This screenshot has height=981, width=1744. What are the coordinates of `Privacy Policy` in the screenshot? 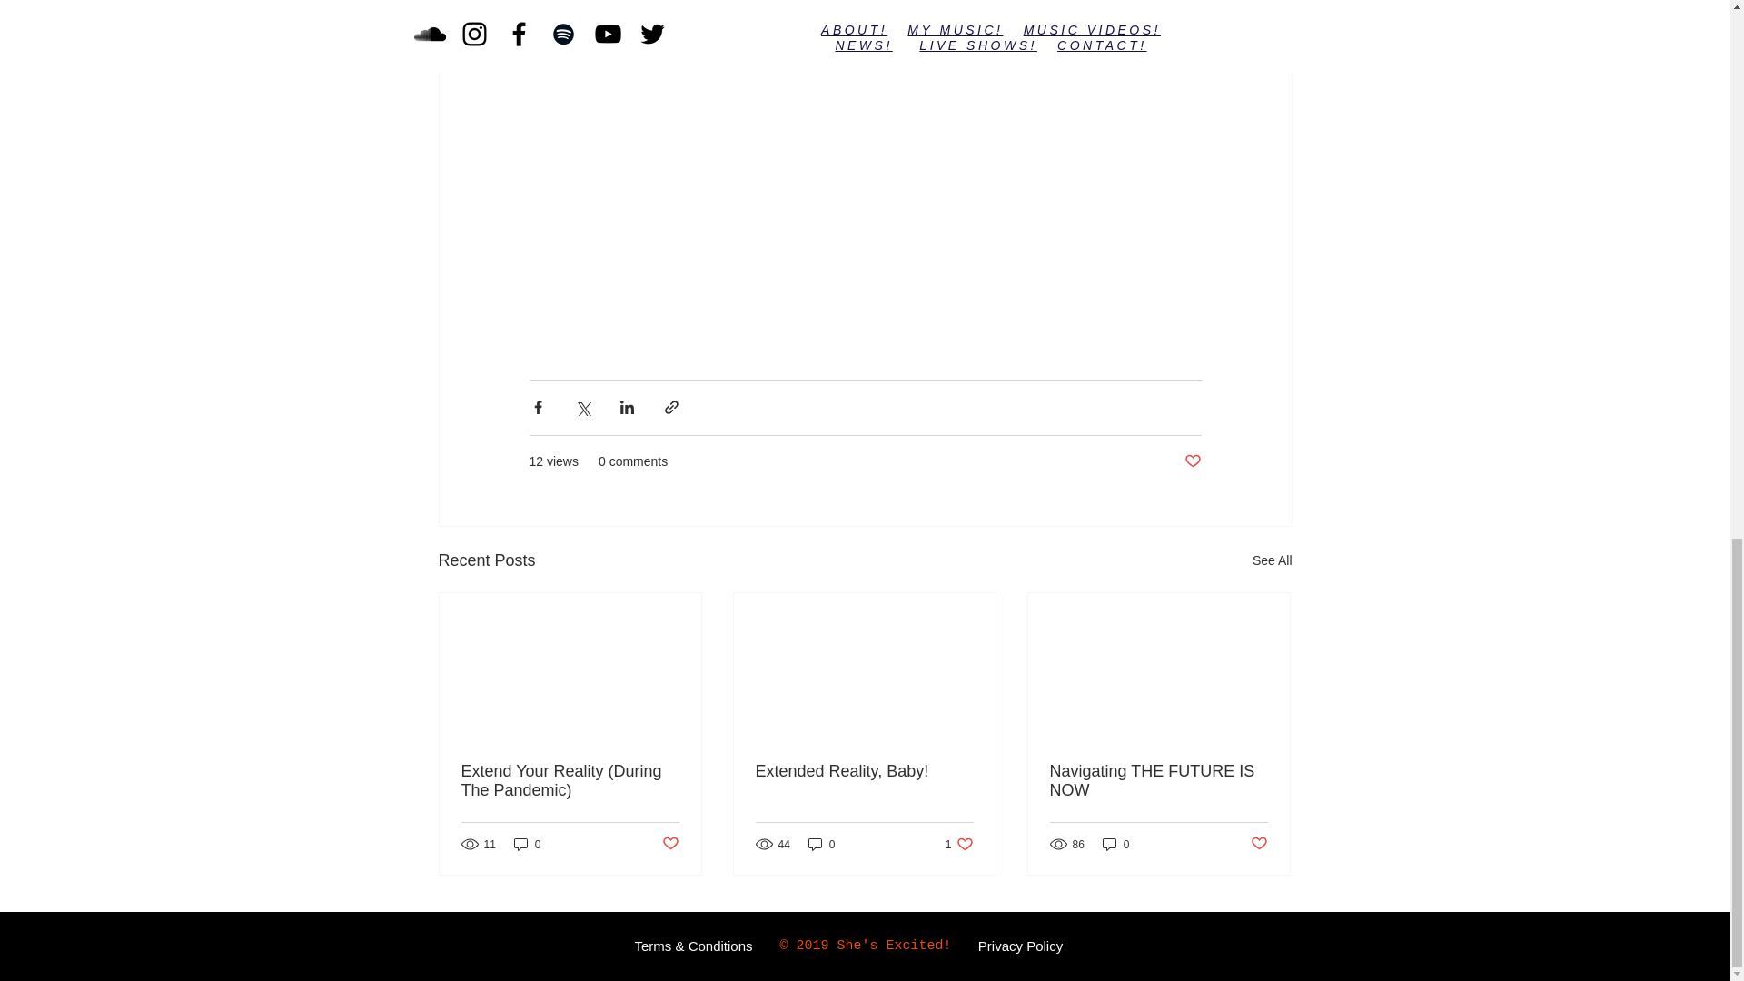 It's located at (1272, 560).